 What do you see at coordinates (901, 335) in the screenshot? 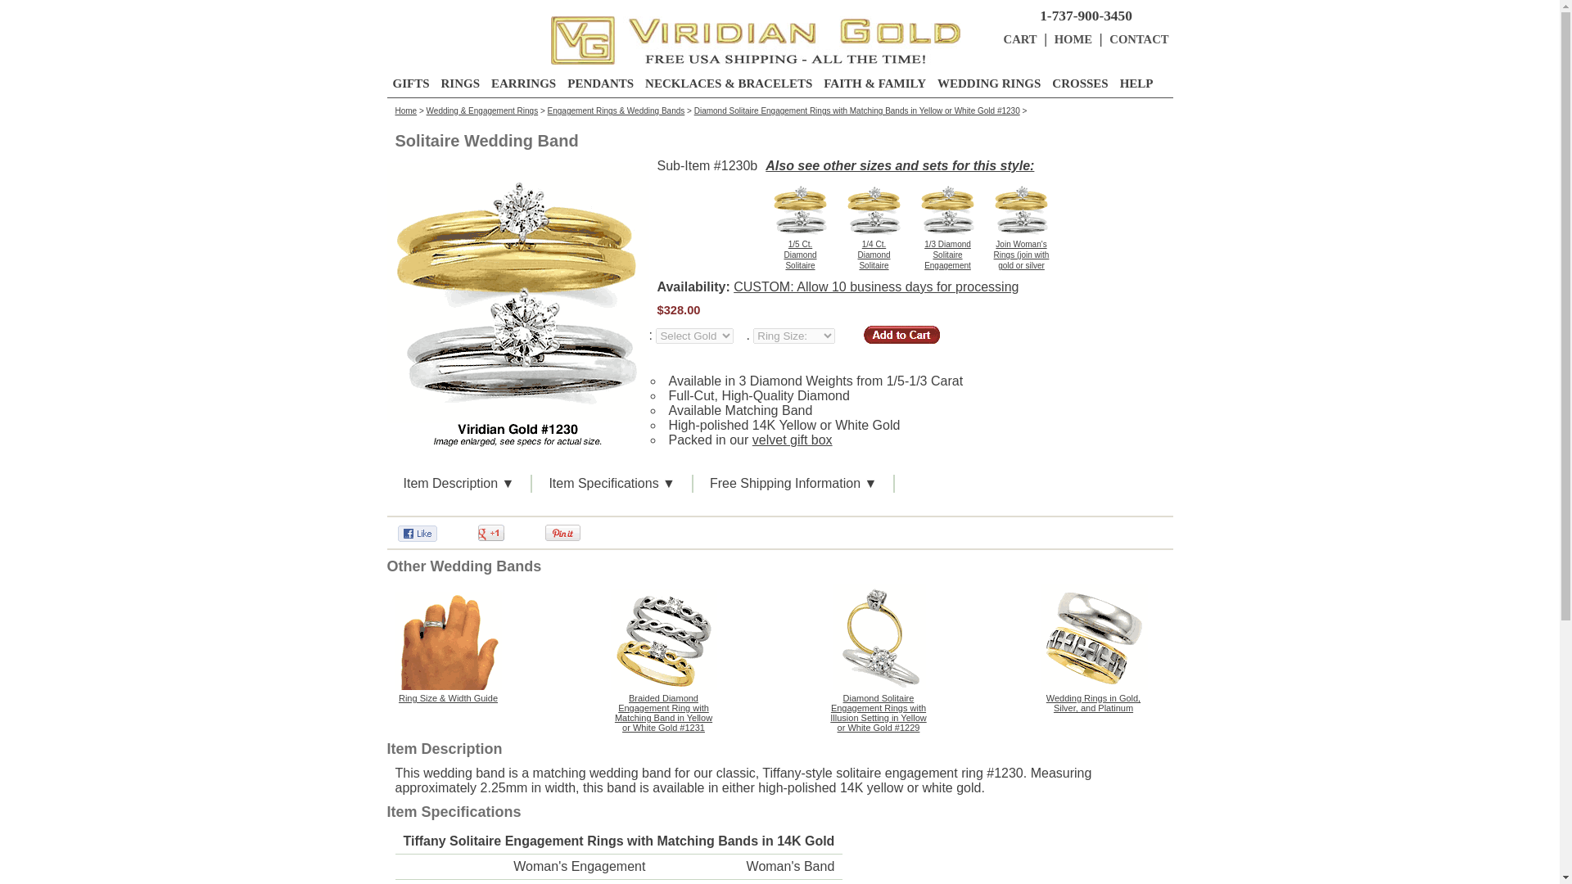
I see `Add to cart` at bounding box center [901, 335].